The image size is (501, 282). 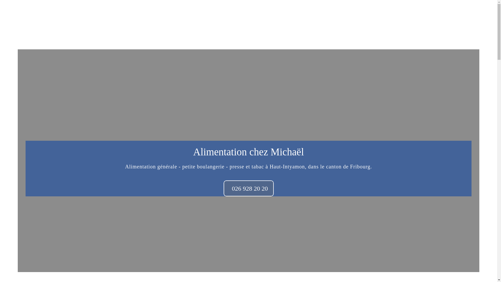 What do you see at coordinates (248, 189) in the screenshot?
I see `026 928 20 20` at bounding box center [248, 189].